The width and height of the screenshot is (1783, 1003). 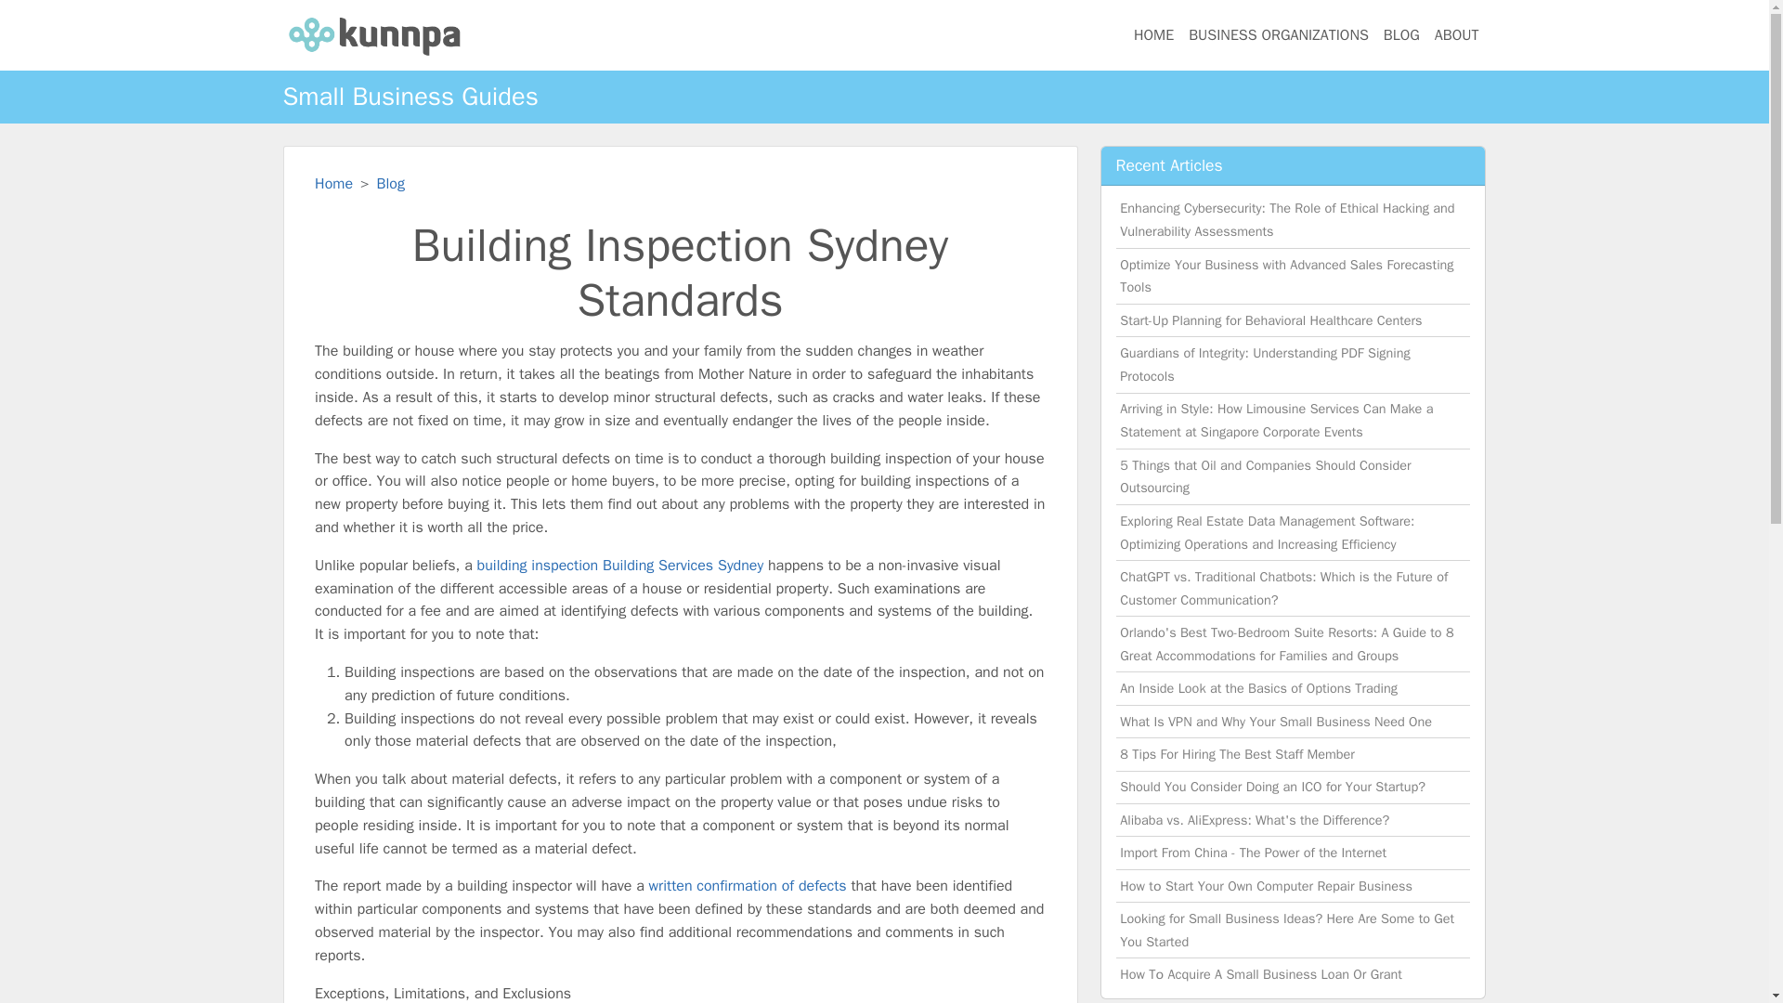 What do you see at coordinates (620, 565) in the screenshot?
I see `building inspection Building Services Sydney` at bounding box center [620, 565].